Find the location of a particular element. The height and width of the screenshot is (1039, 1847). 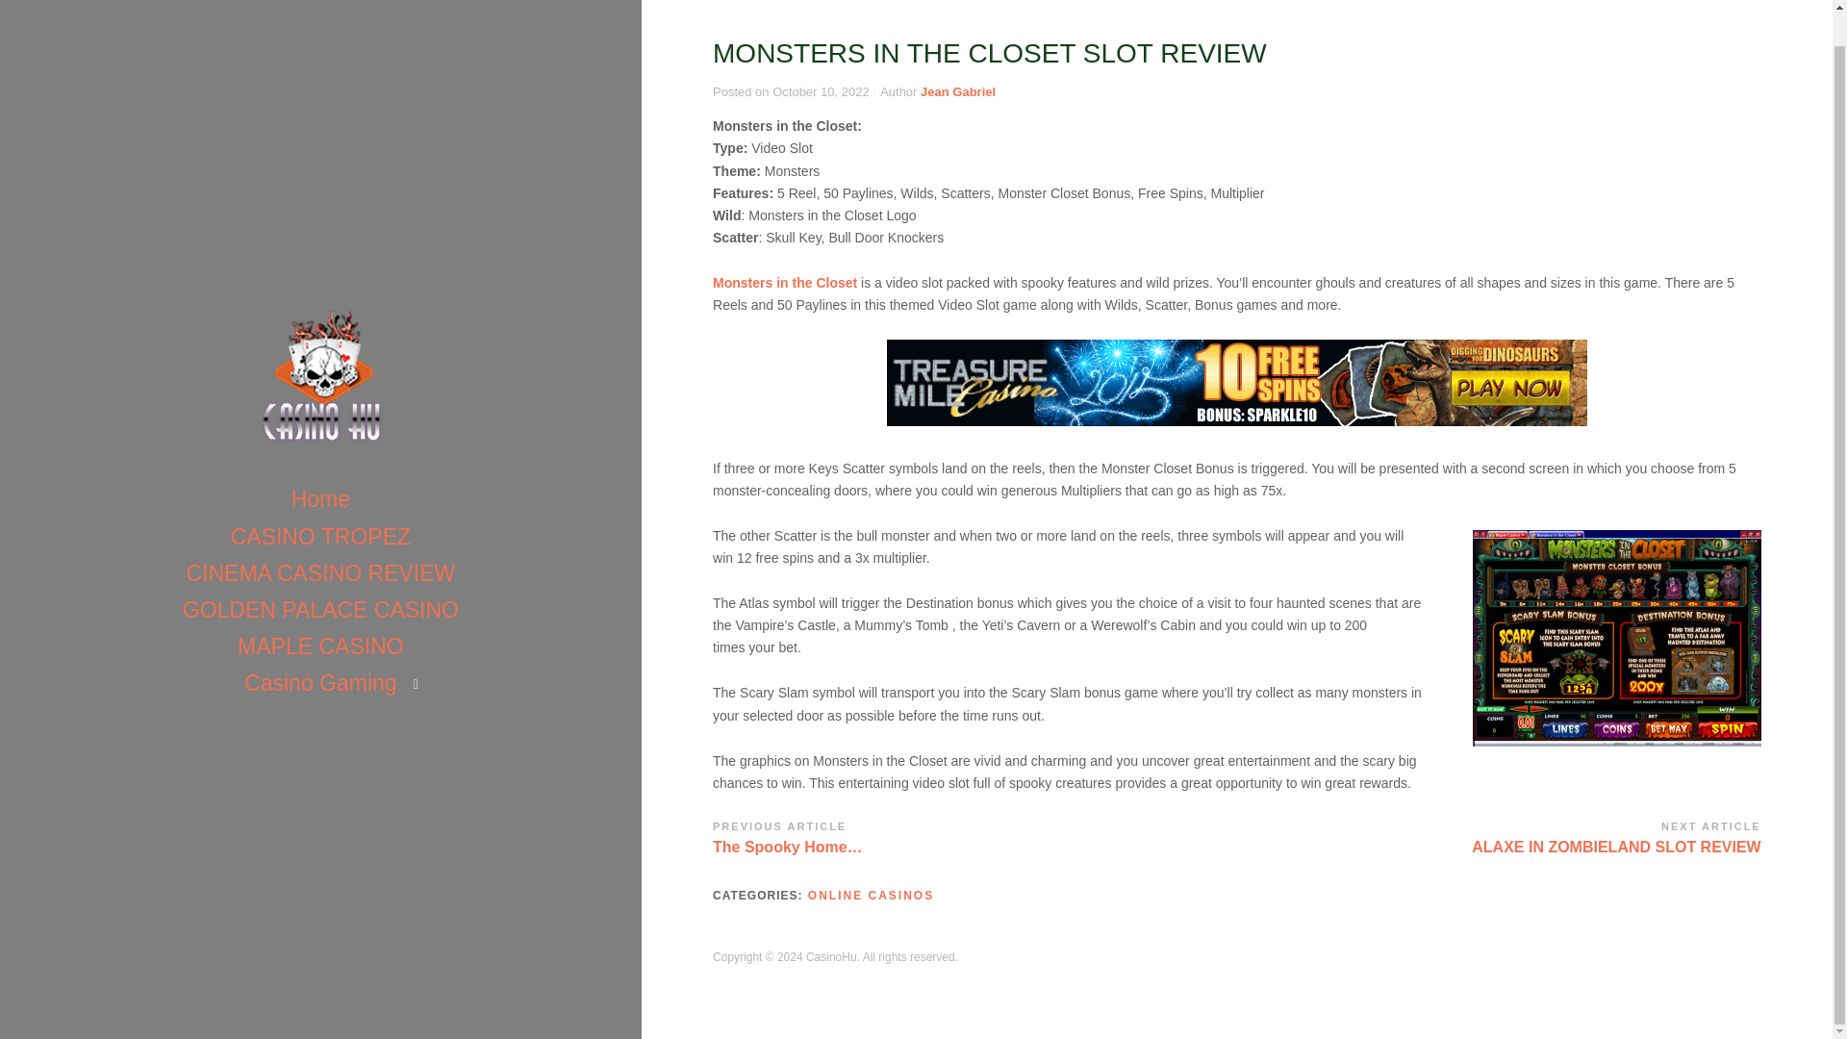

CASINO TROPEZ is located at coordinates (321, 503).